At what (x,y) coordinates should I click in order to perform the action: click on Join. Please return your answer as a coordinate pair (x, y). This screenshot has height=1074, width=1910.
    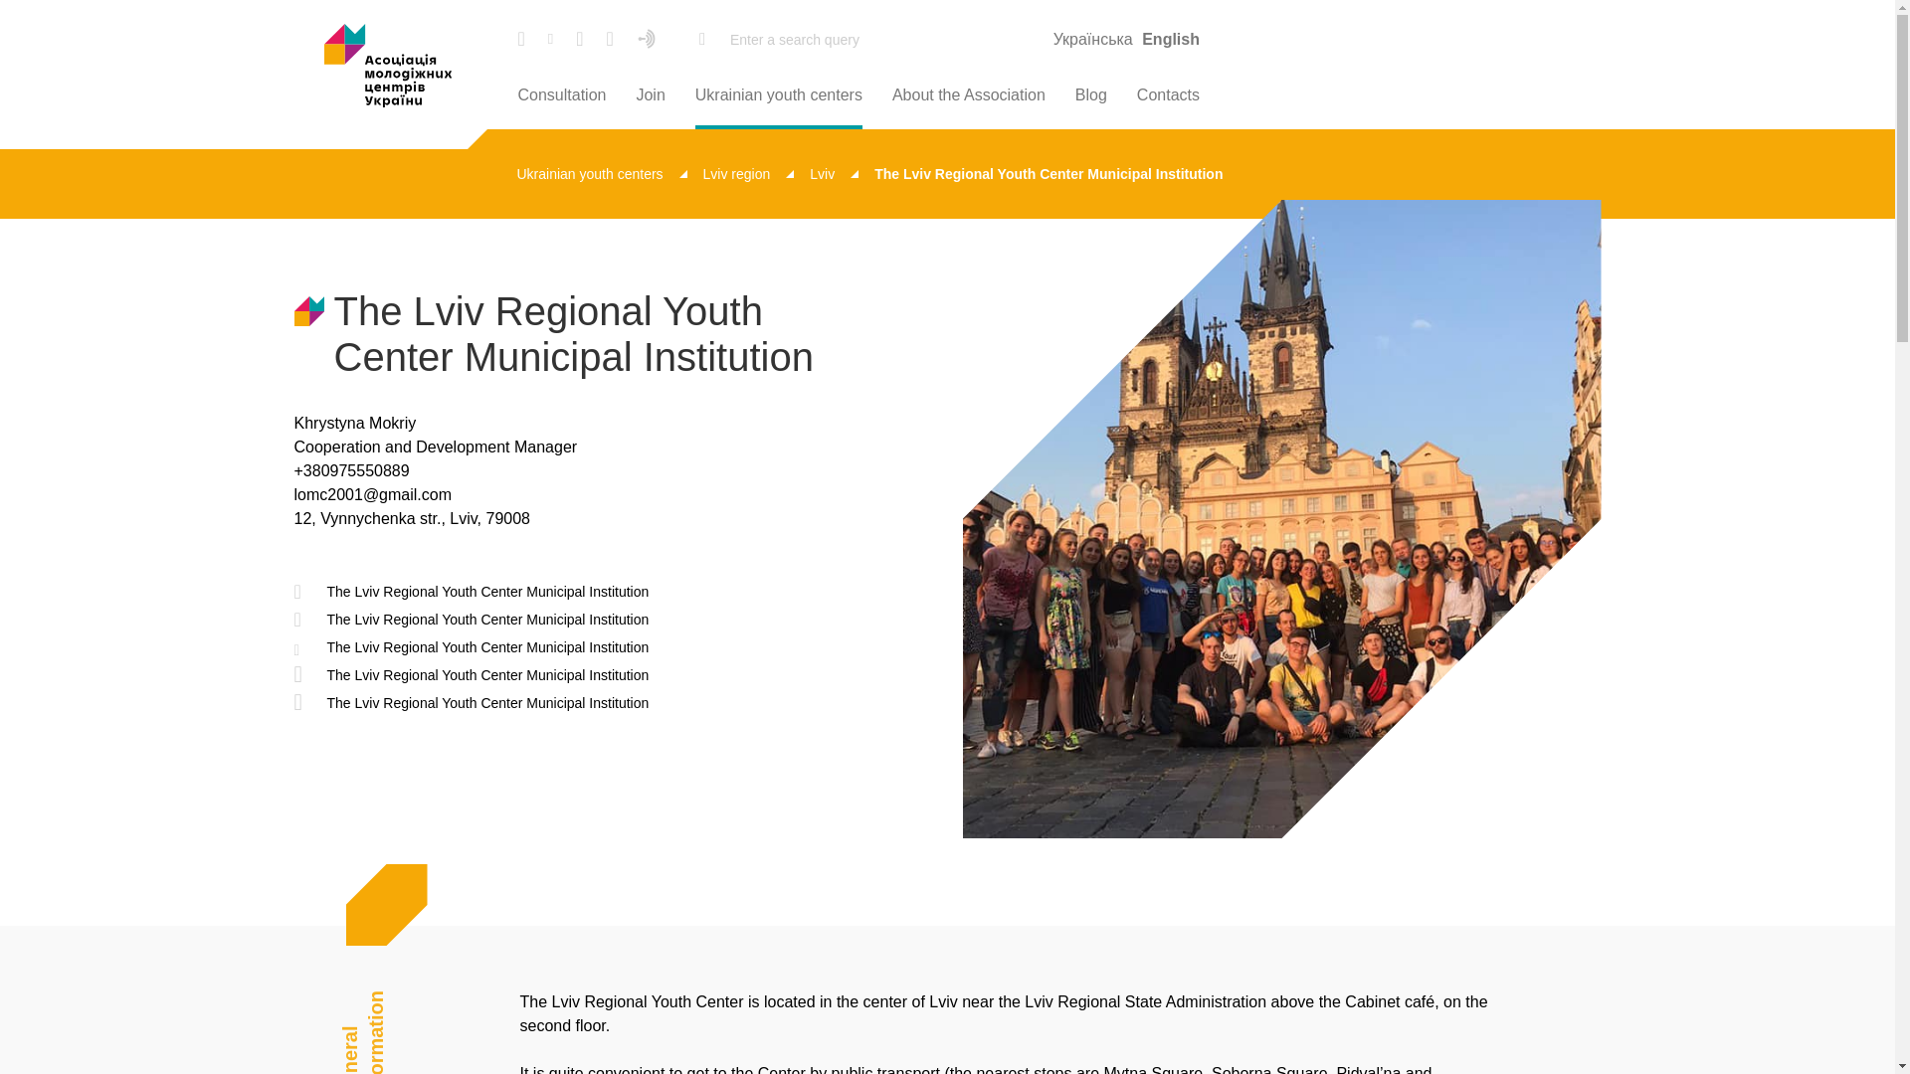
    Looking at the image, I should click on (651, 95).